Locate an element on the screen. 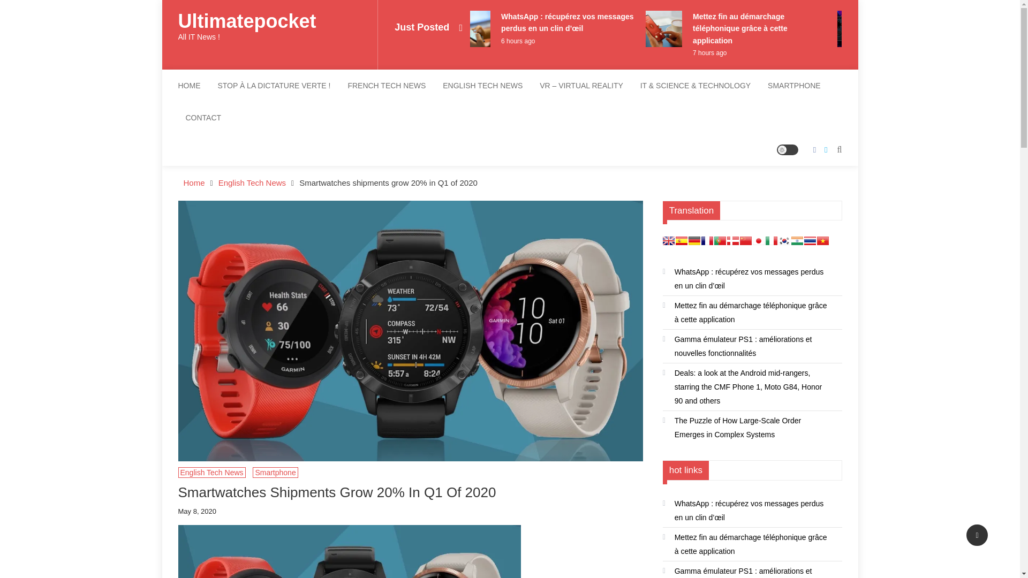  Spanish is located at coordinates (681, 240).